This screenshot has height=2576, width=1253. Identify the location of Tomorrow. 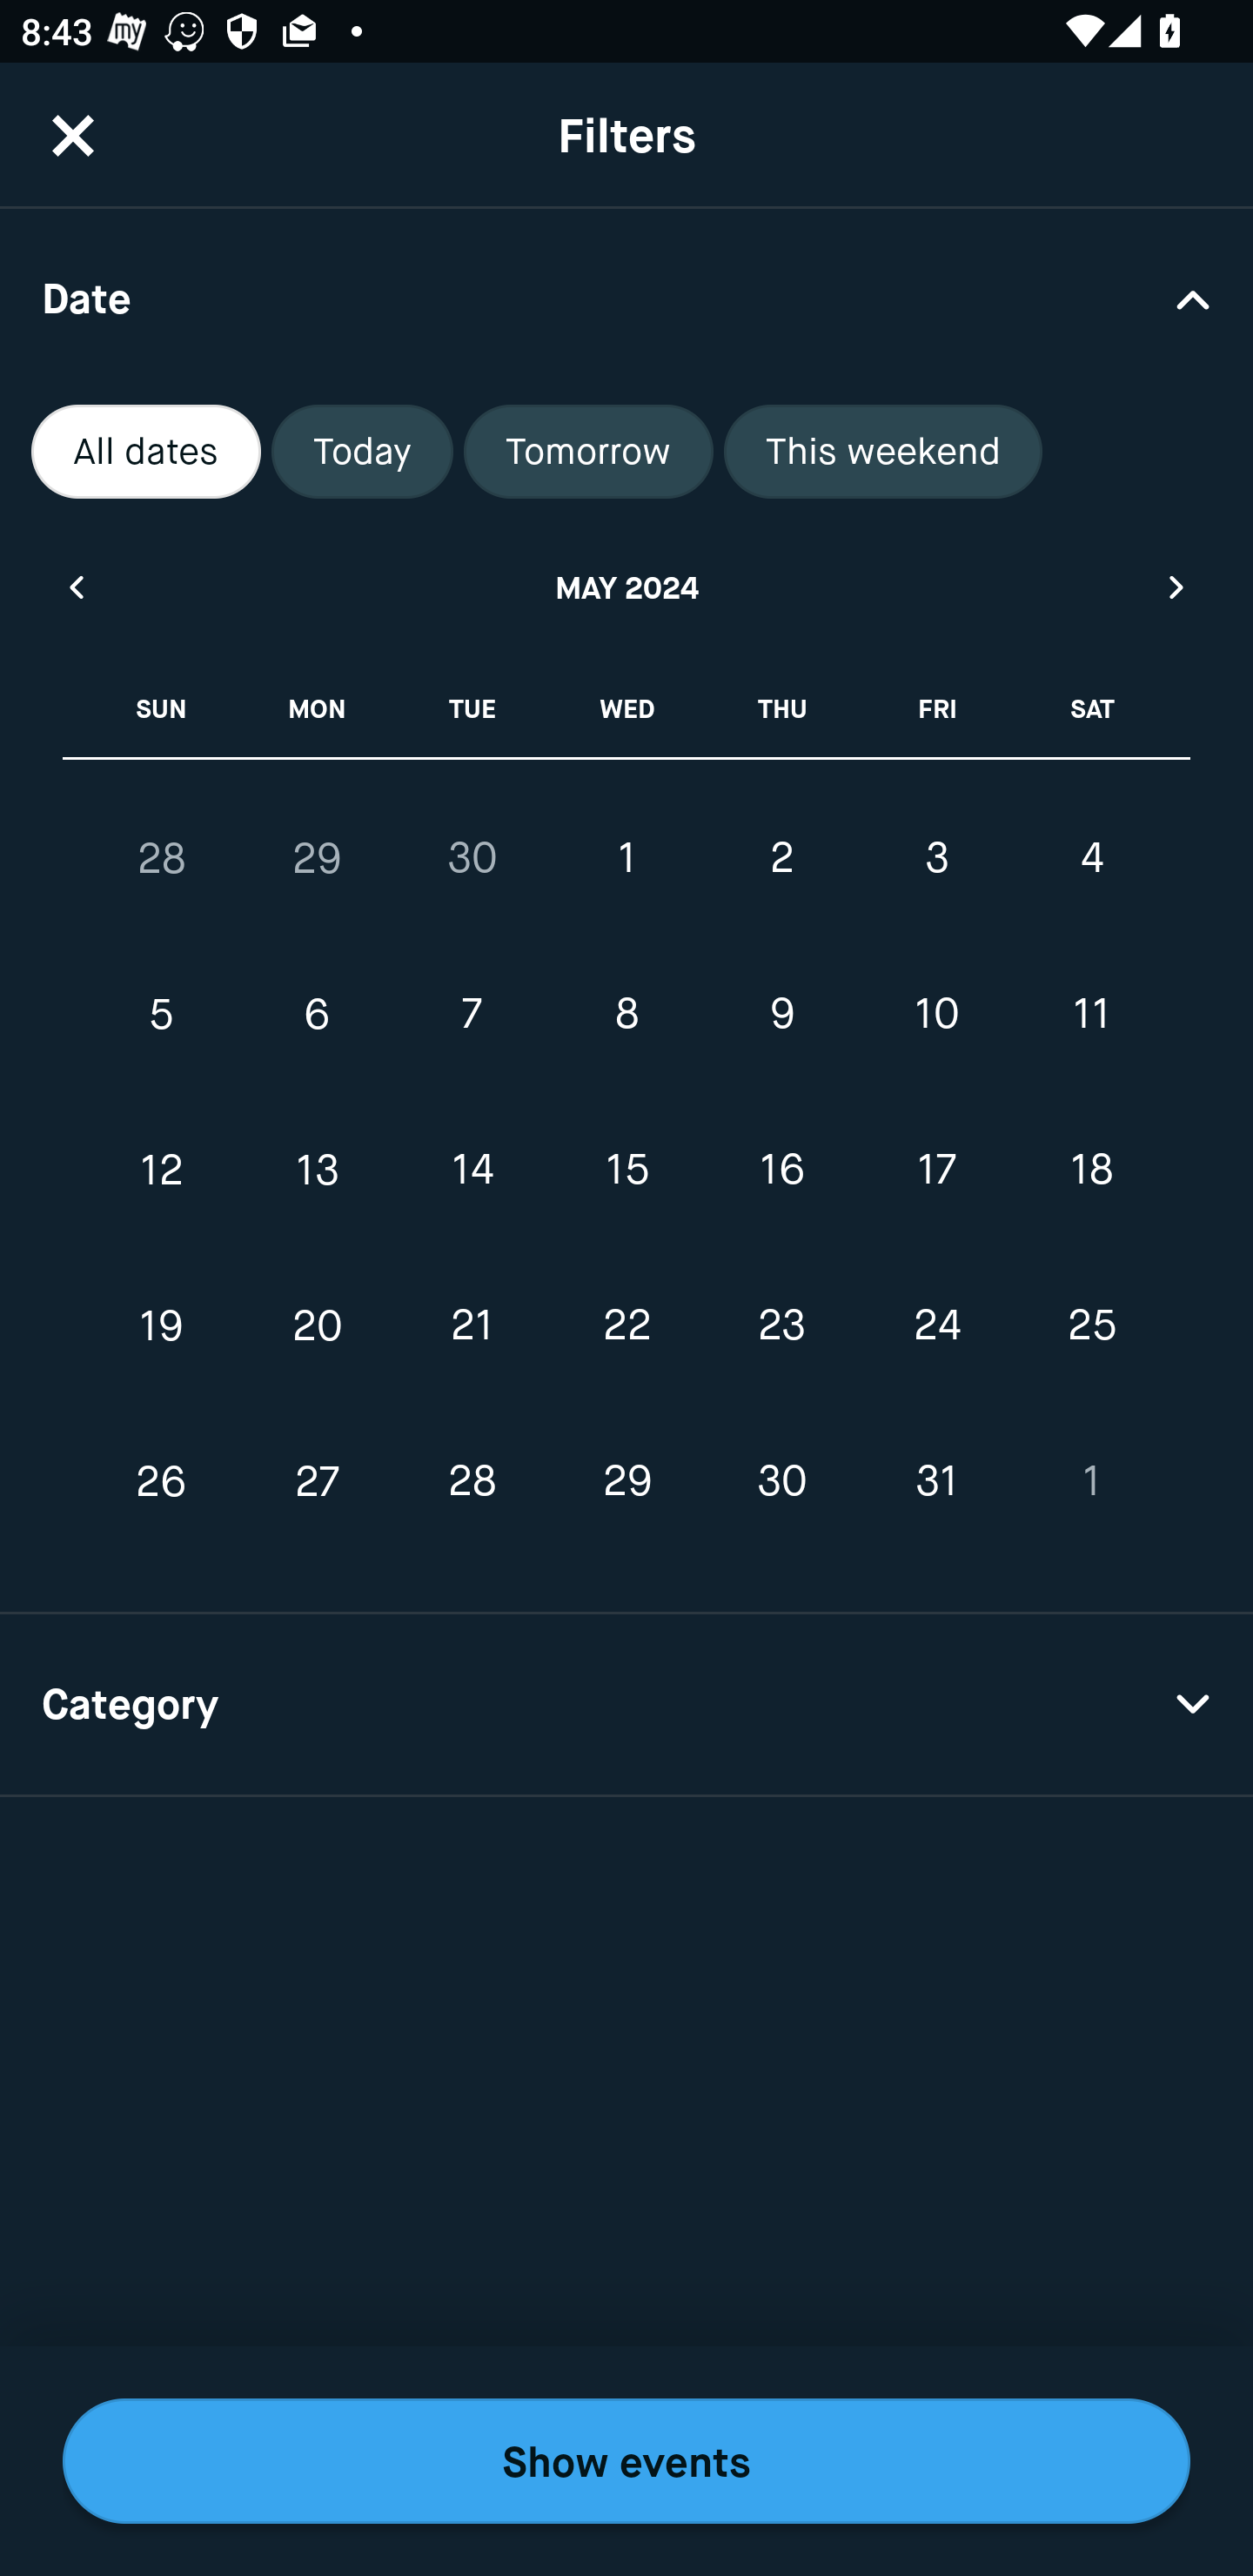
(588, 452).